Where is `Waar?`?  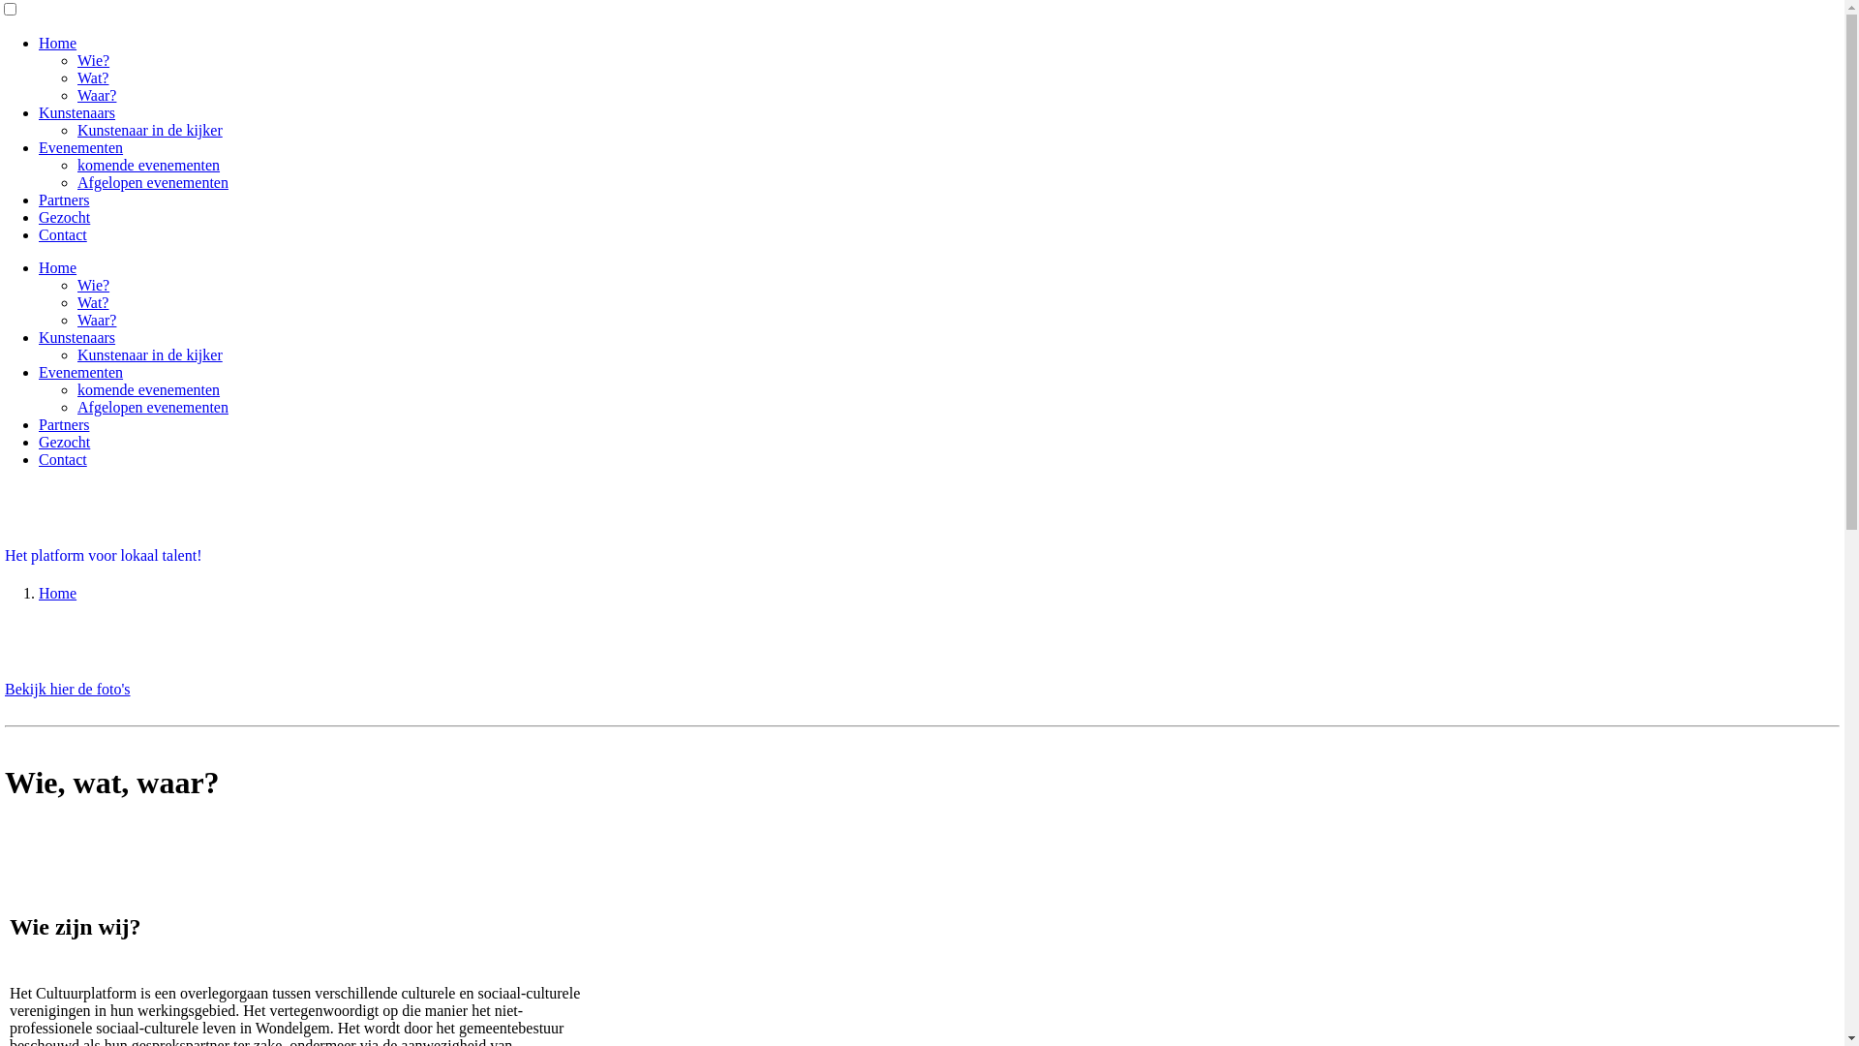 Waar? is located at coordinates (97, 320).